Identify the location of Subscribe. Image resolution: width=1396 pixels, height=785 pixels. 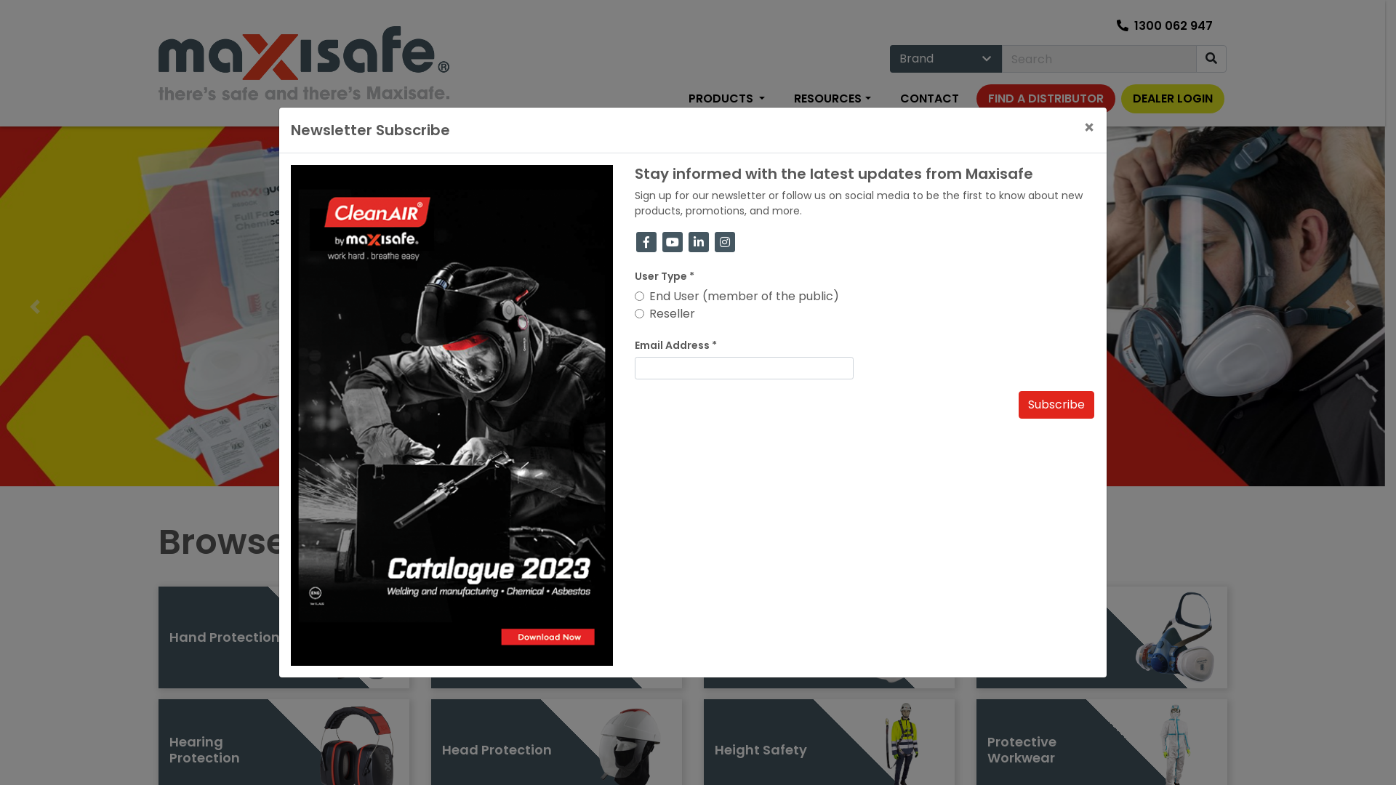
(1056, 405).